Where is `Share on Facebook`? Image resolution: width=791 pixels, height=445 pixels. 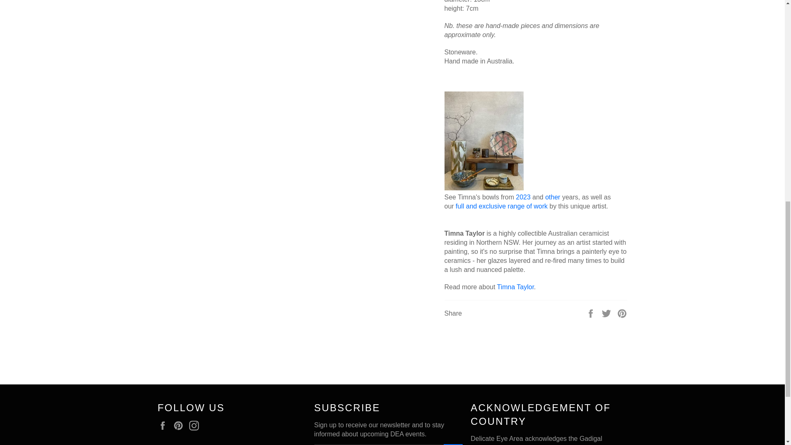 Share on Facebook is located at coordinates (592, 312).